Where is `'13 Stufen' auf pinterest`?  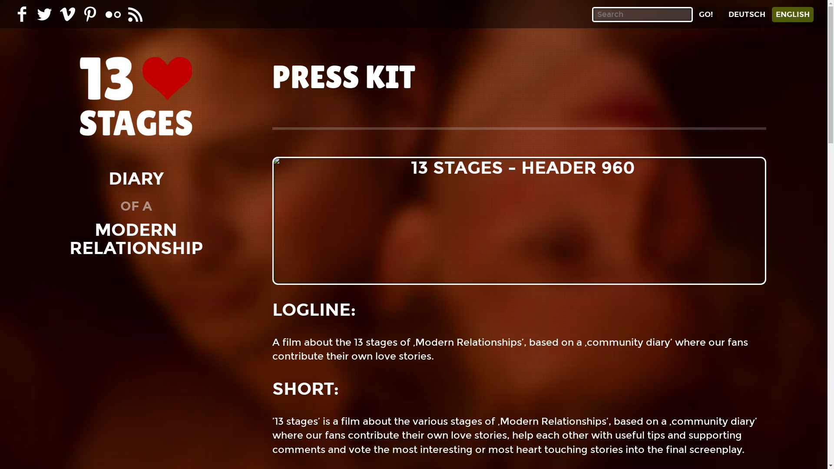
'13 Stufen' auf pinterest is located at coordinates (90, 14).